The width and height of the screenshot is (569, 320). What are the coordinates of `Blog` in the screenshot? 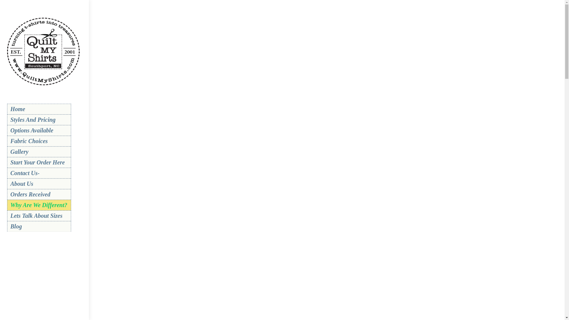 It's located at (39, 226).